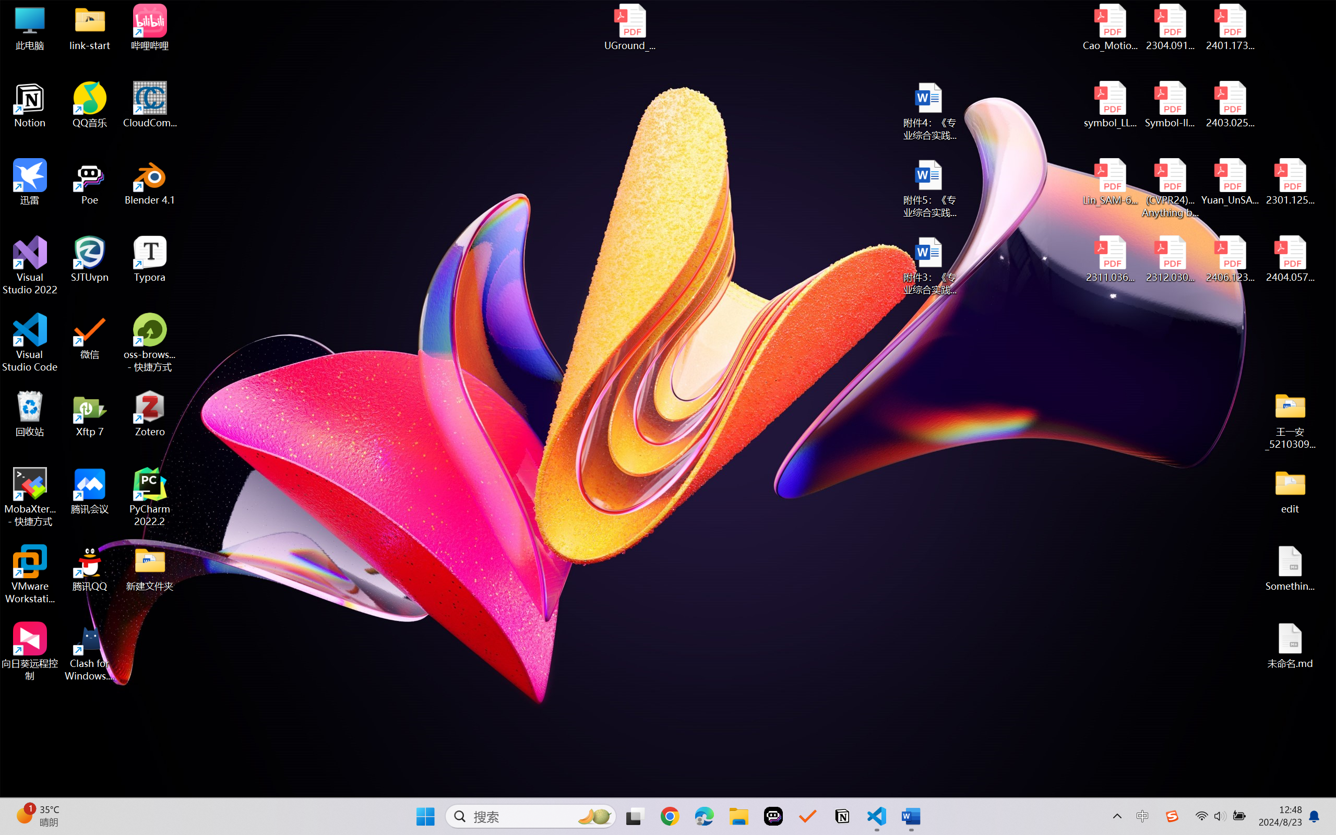  Describe the element at coordinates (1290, 491) in the screenshot. I see `edit` at that location.